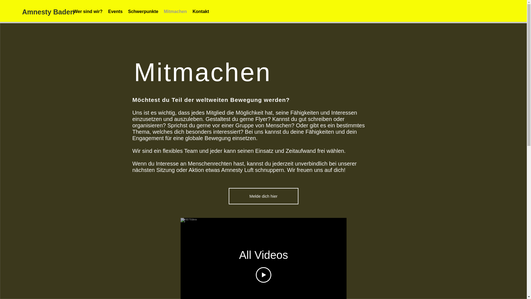 The width and height of the screenshot is (531, 299). What do you see at coordinates (175, 12) in the screenshot?
I see `Mitmachen` at bounding box center [175, 12].